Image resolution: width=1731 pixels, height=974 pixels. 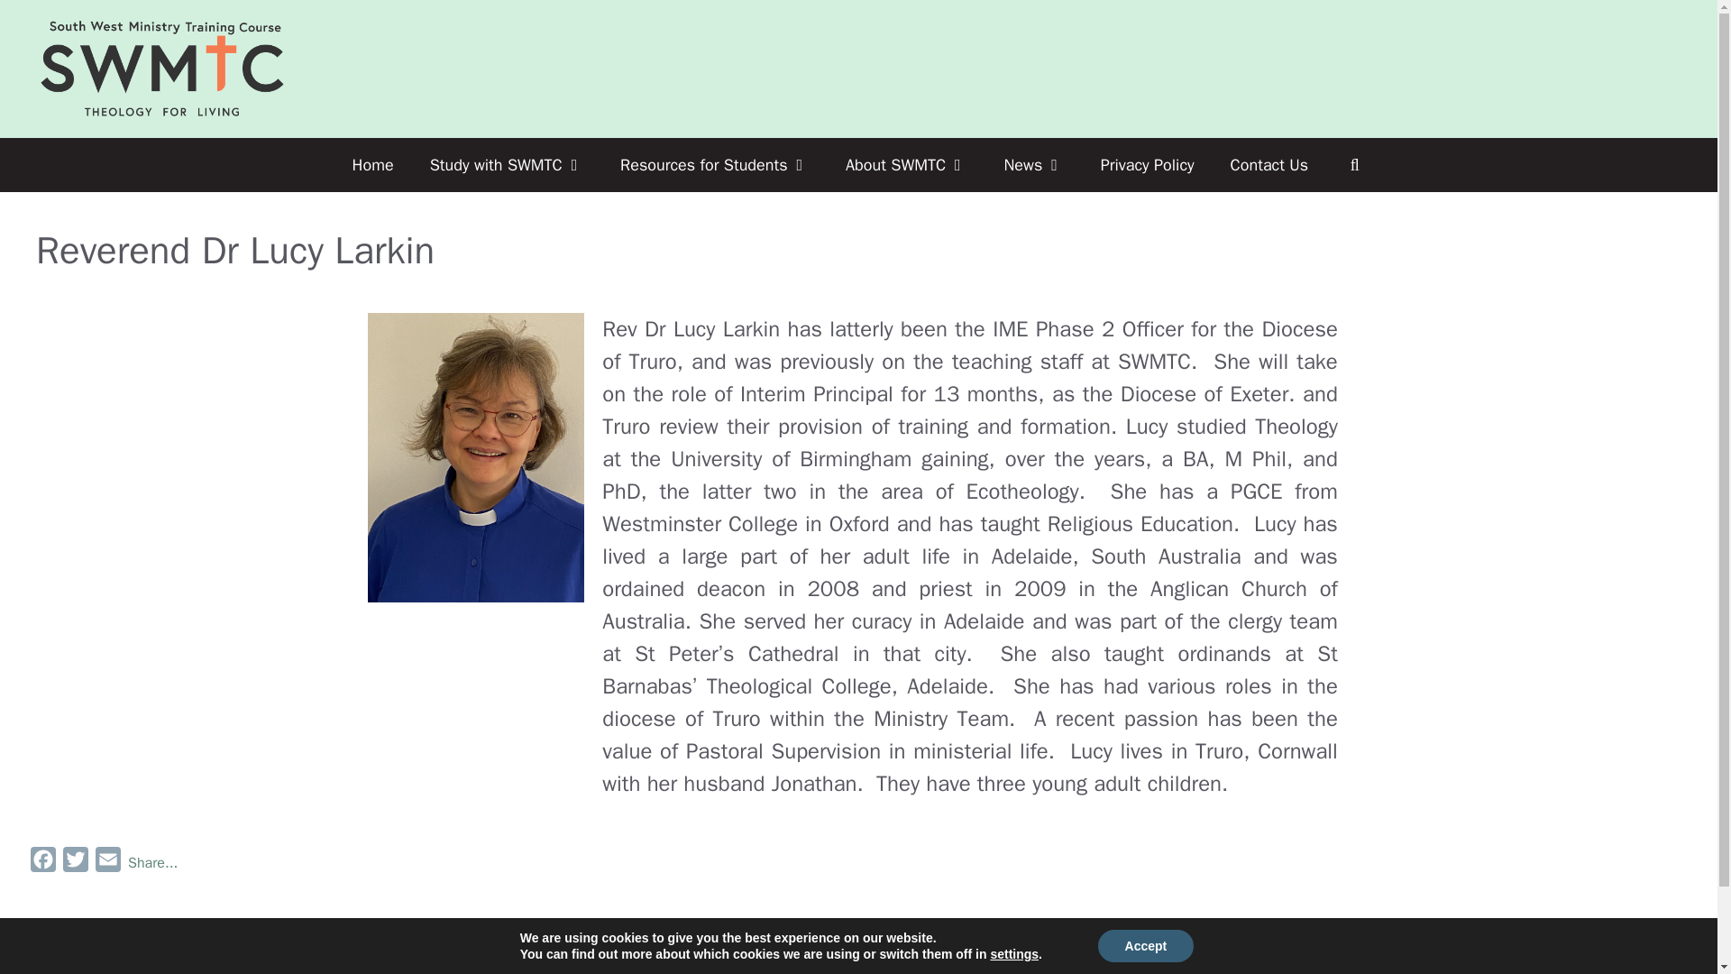 What do you see at coordinates (714, 164) in the screenshot?
I see `Resources for Students` at bounding box center [714, 164].